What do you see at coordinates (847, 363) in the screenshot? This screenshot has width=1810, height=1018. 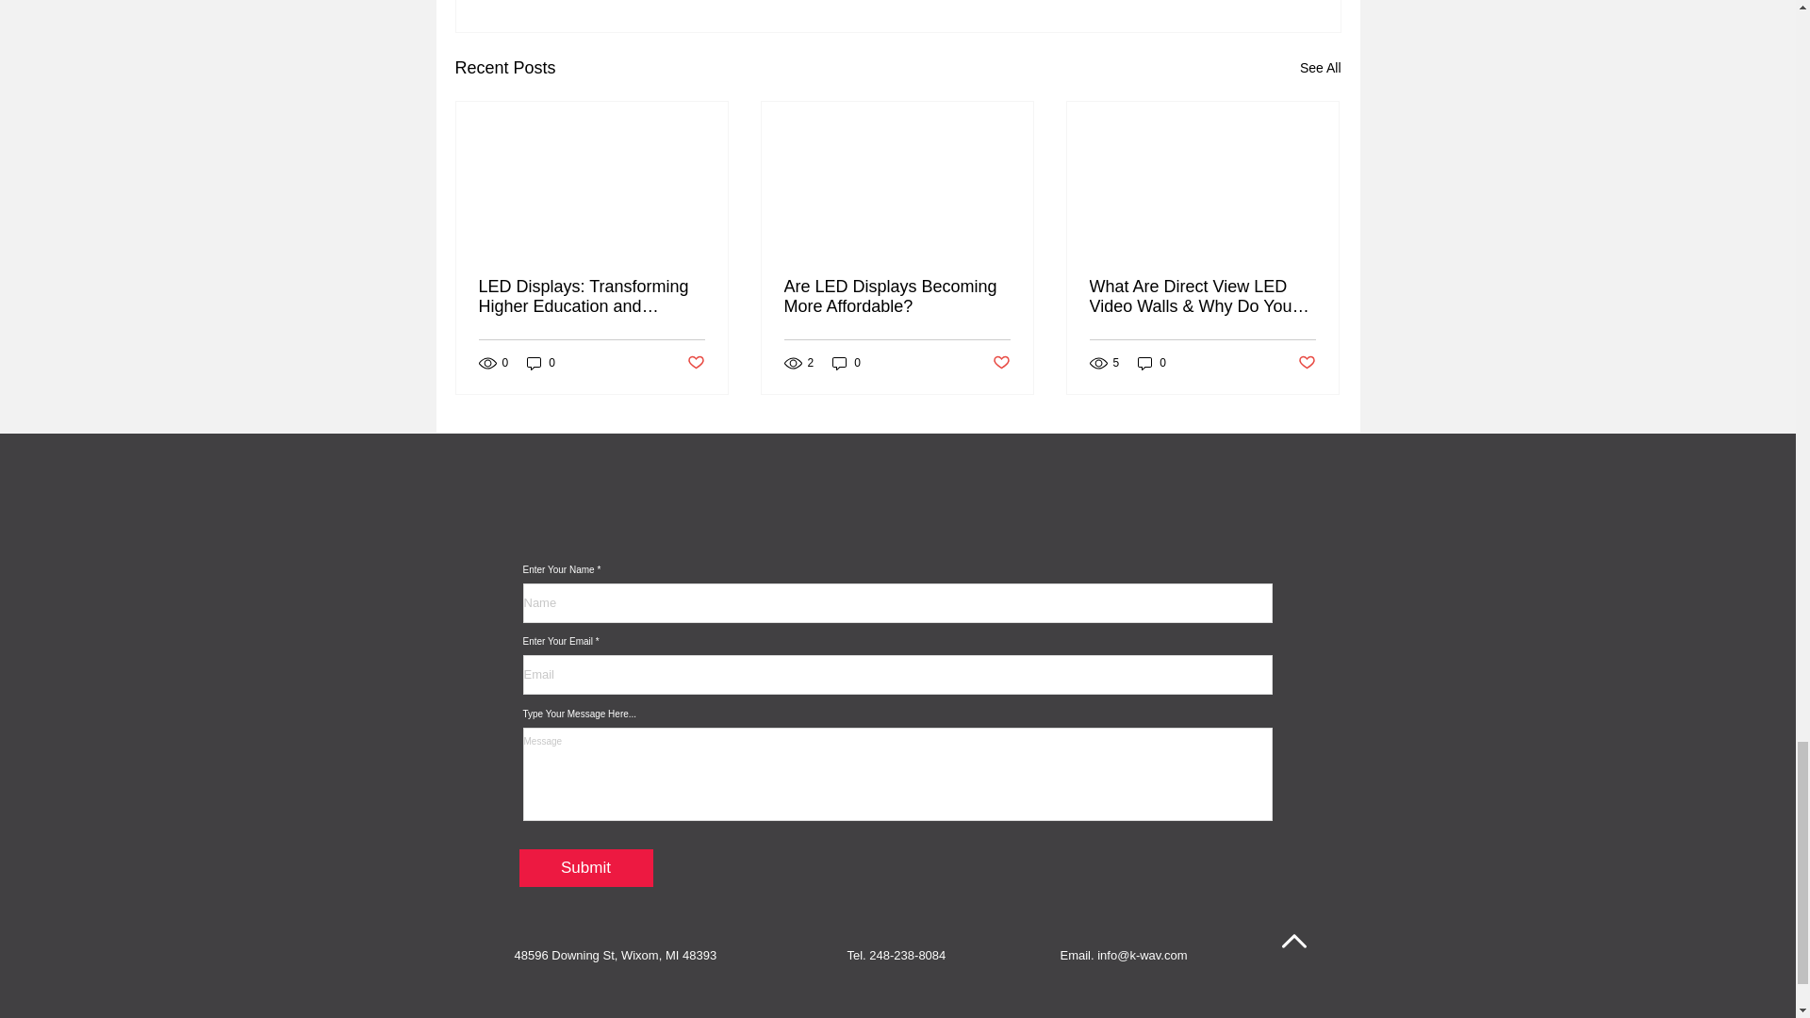 I see `0` at bounding box center [847, 363].